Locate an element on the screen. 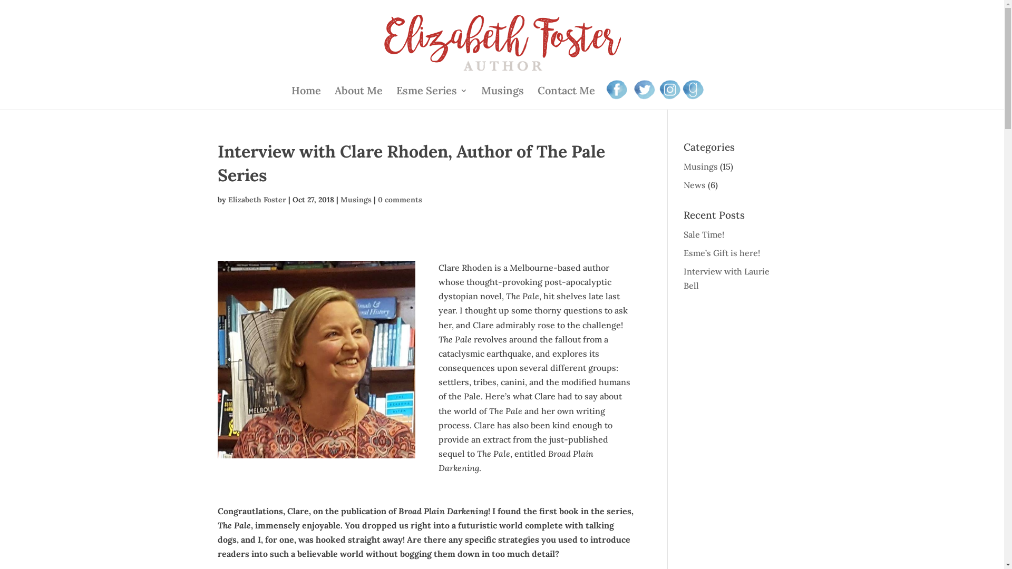 The image size is (1012, 569). Musings is located at coordinates (356, 200).